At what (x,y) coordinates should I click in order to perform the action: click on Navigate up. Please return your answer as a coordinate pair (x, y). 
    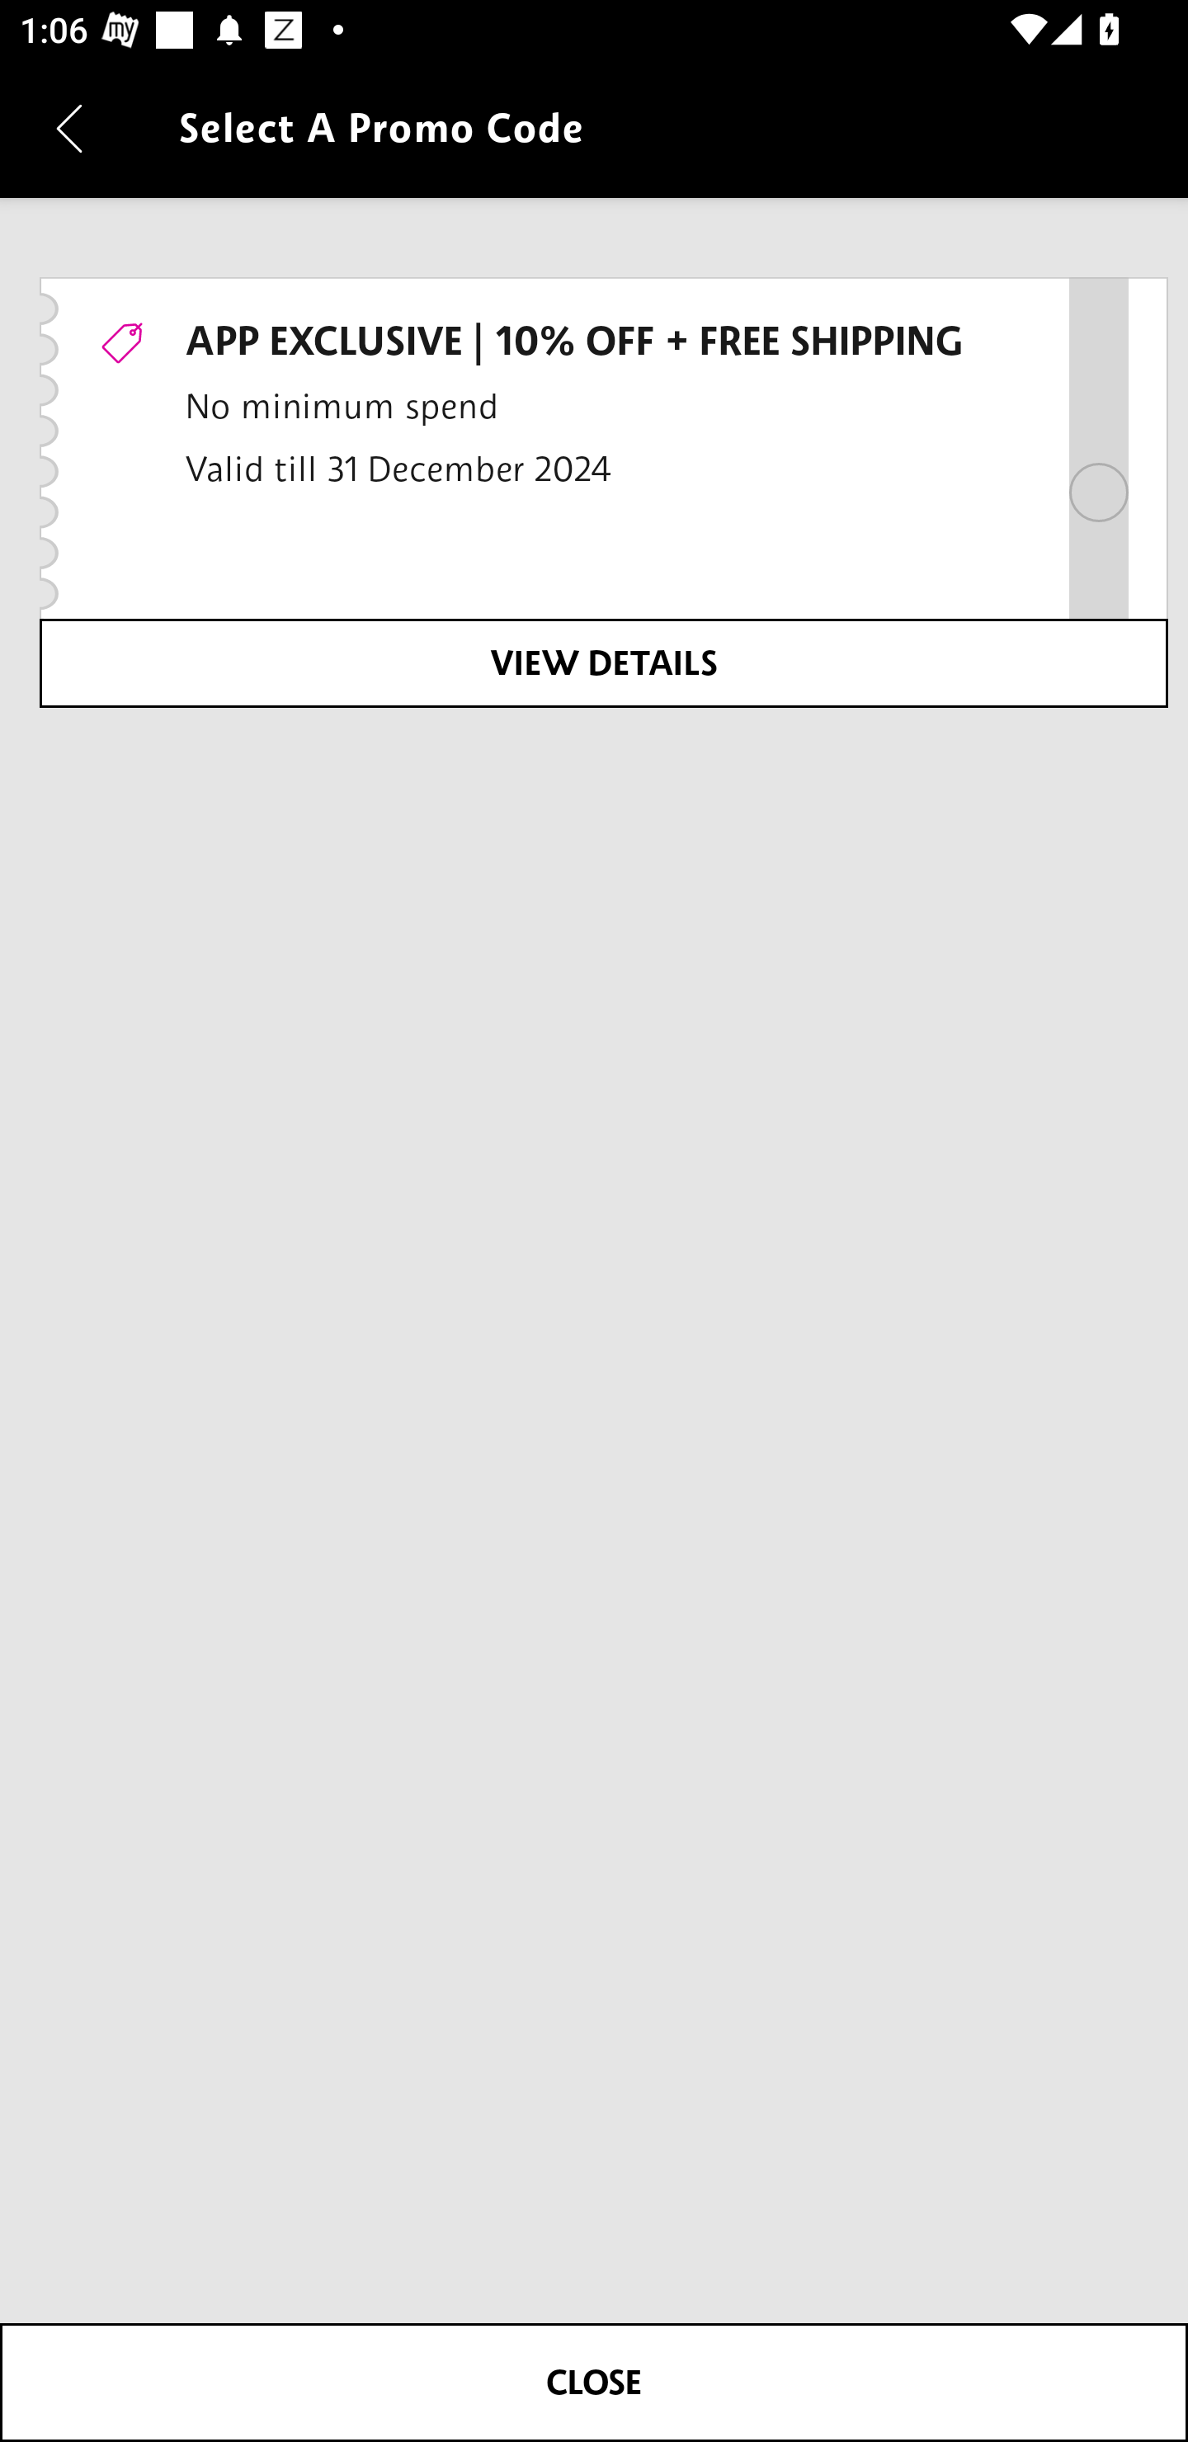
    Looking at the image, I should click on (69, 128).